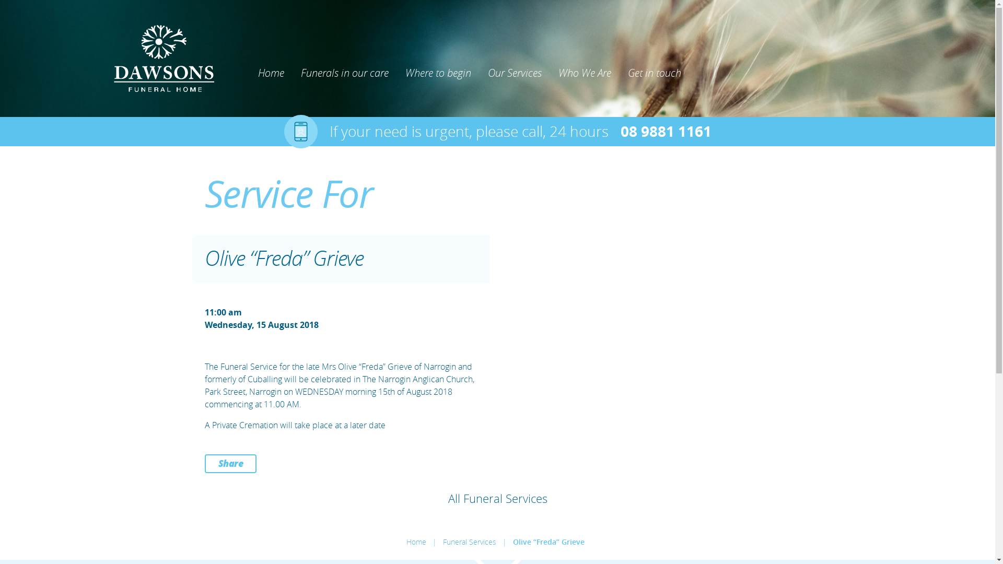 This screenshot has width=1003, height=564. I want to click on Share, so click(231, 464).